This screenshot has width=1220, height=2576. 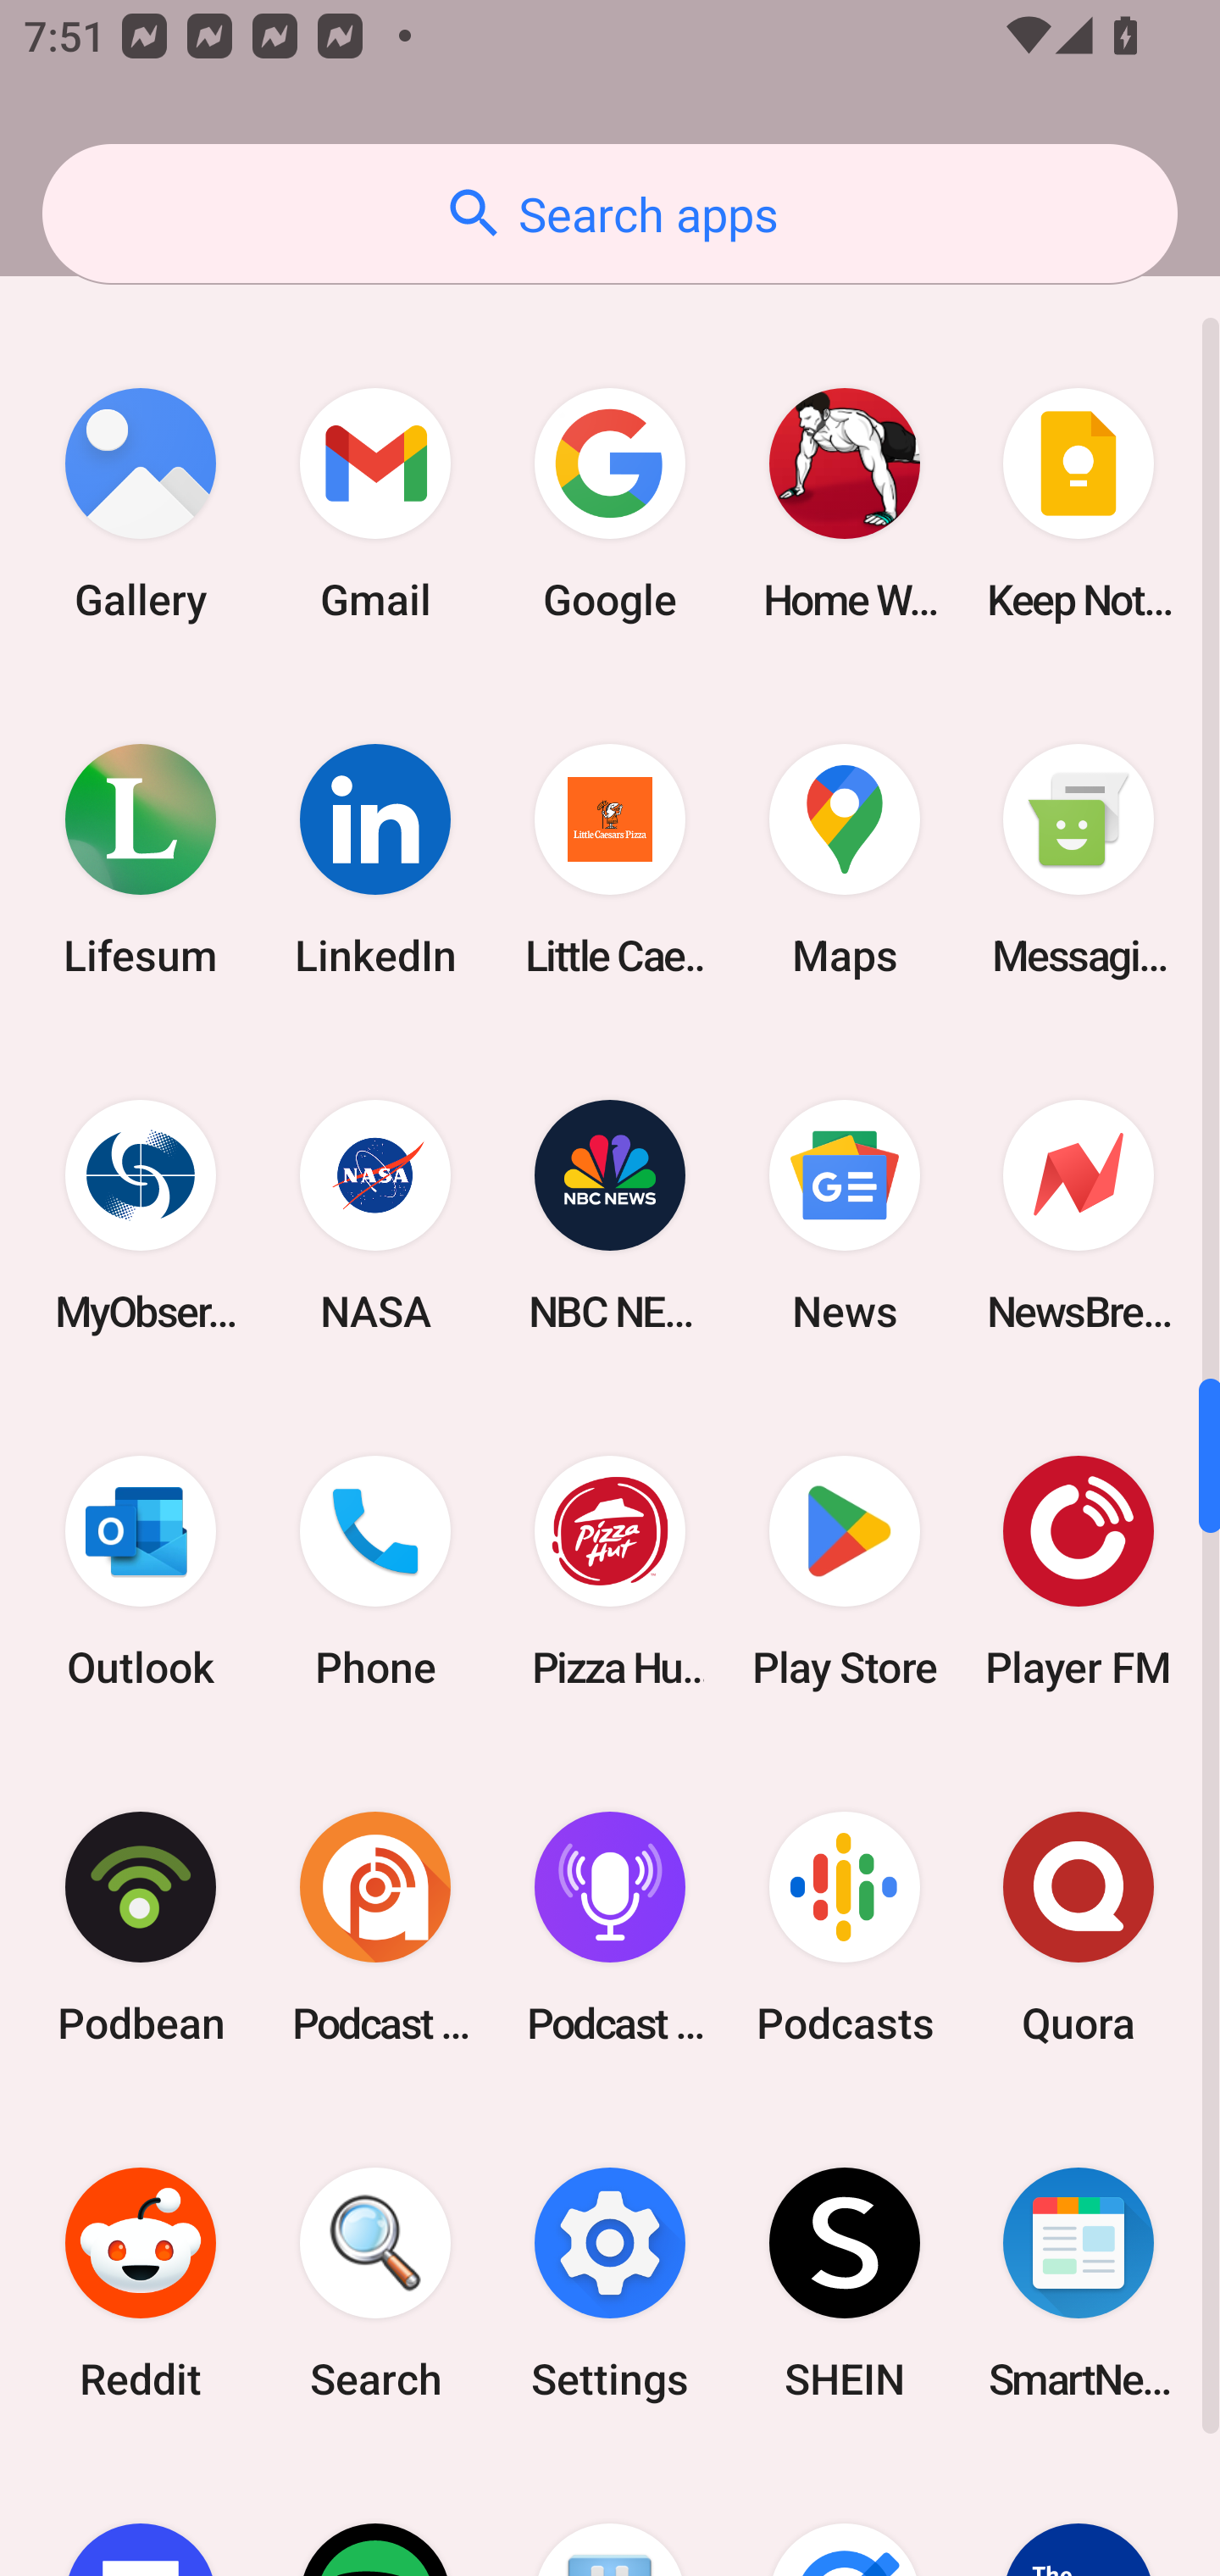 What do you see at coordinates (141, 2283) in the screenshot?
I see `Reddit` at bounding box center [141, 2283].